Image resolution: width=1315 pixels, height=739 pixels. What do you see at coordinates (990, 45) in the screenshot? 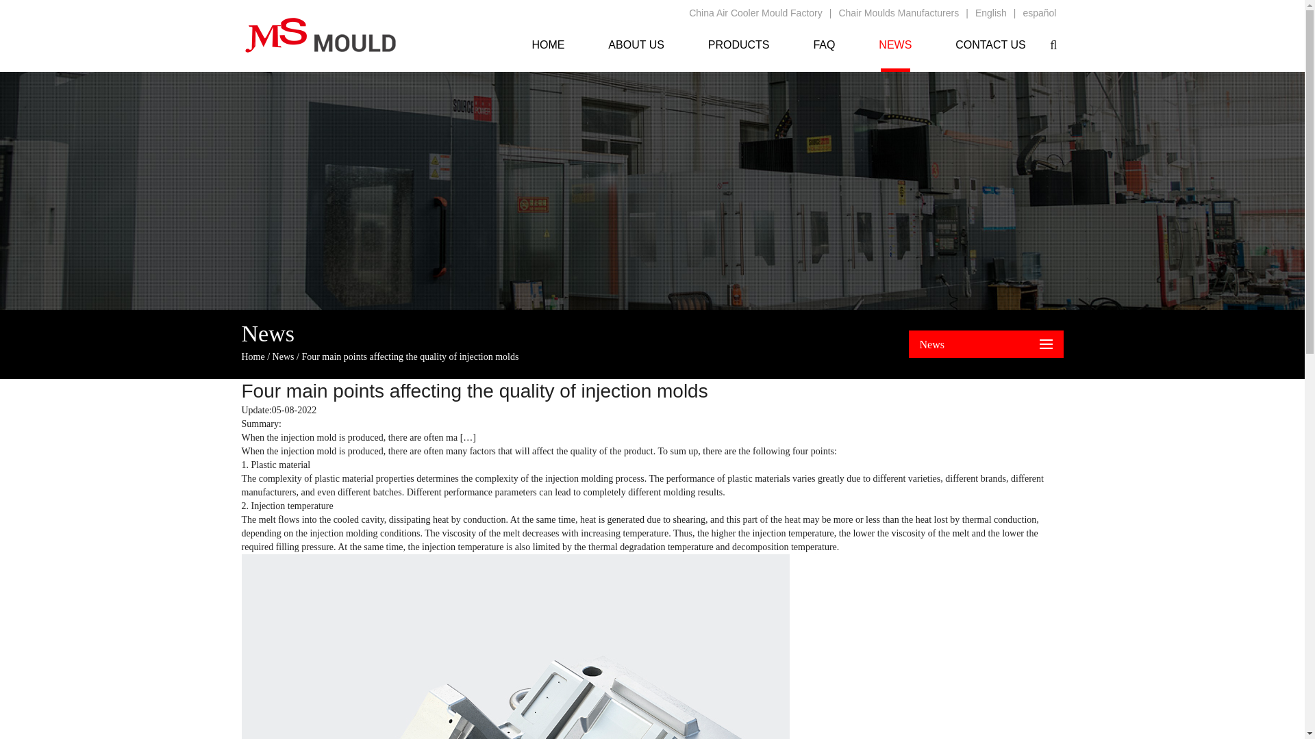
I see `CONTACT US` at bounding box center [990, 45].